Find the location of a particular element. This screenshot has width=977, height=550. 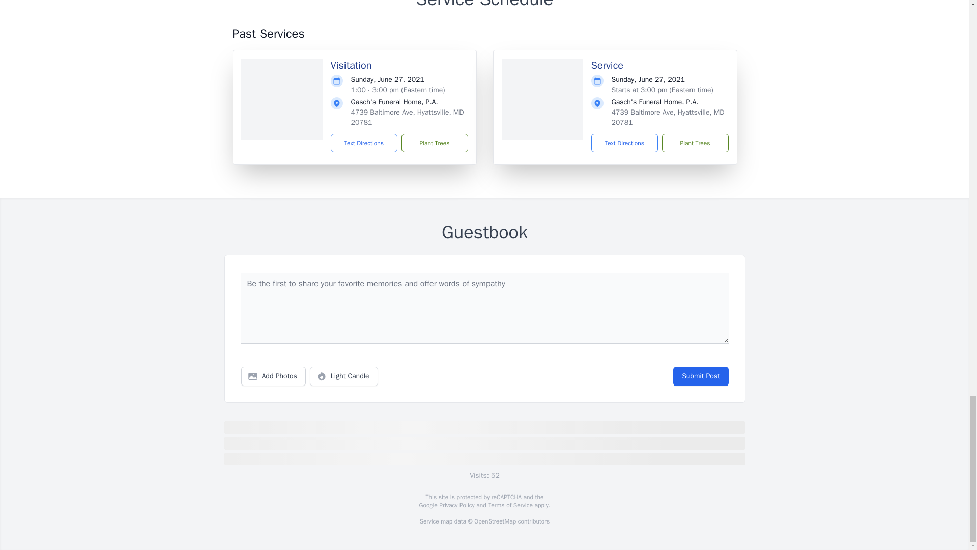

OpenStreetMap is located at coordinates (495, 521).